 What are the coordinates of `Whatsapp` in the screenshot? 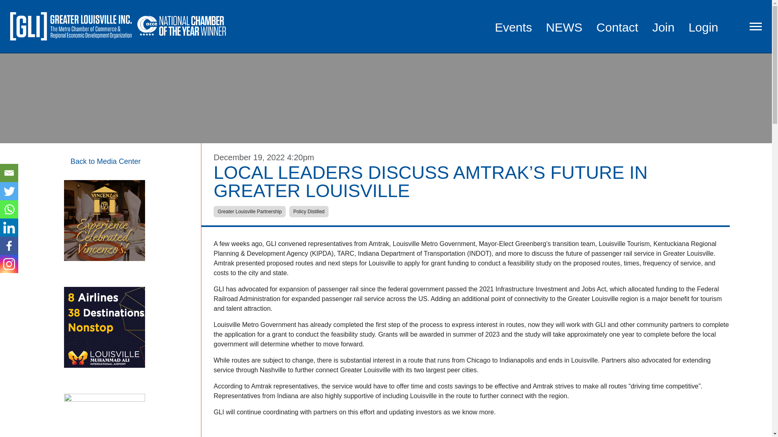 It's located at (9, 209).